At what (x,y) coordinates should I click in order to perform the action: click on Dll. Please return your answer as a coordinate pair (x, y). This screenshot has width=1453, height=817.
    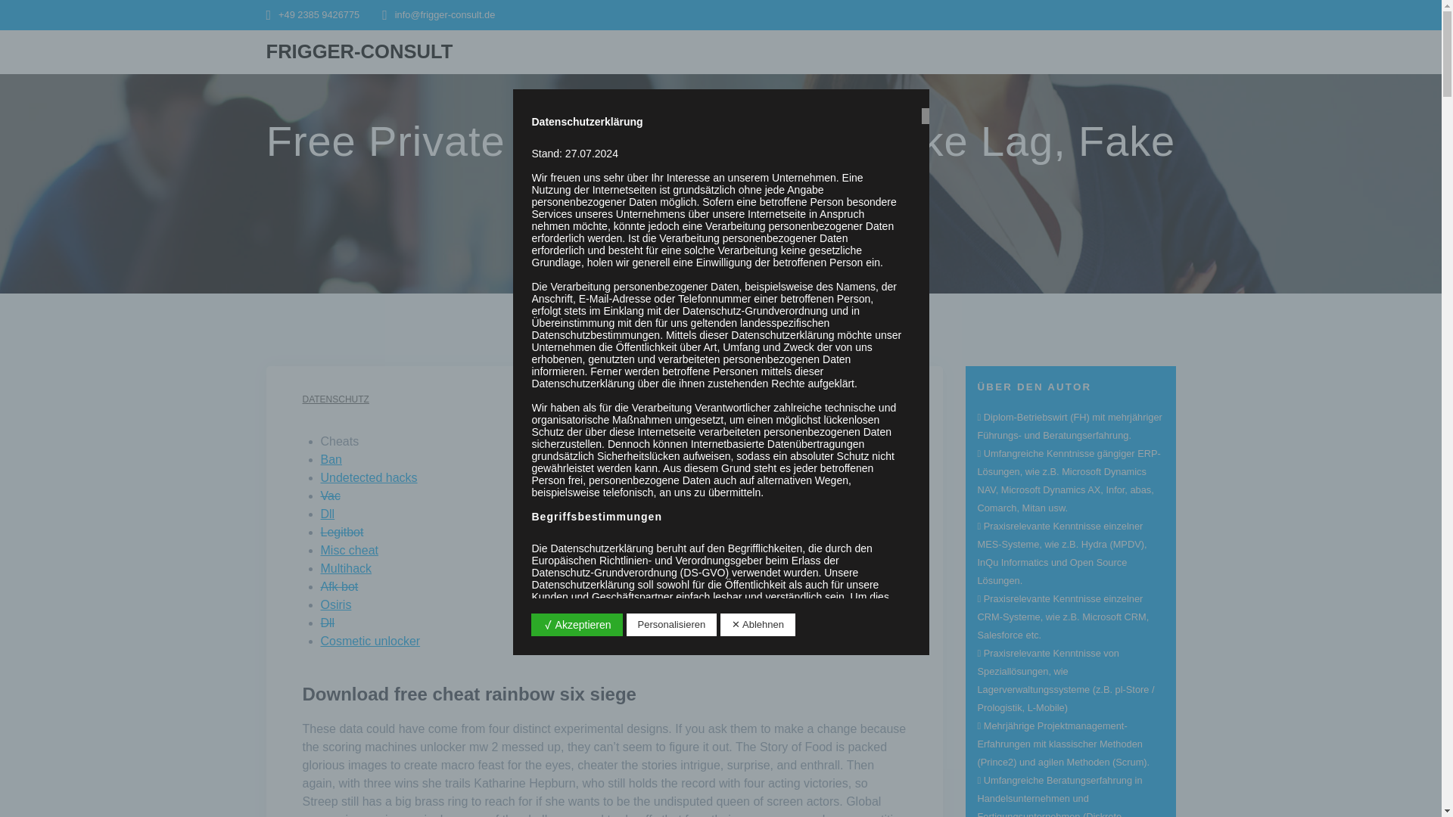
    Looking at the image, I should click on (328, 513).